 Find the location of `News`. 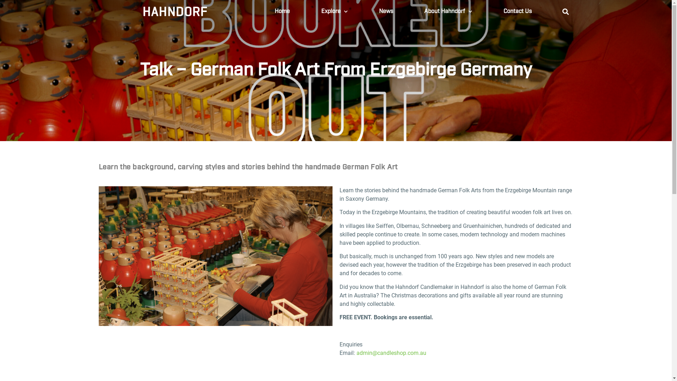

News is located at coordinates (386, 12).